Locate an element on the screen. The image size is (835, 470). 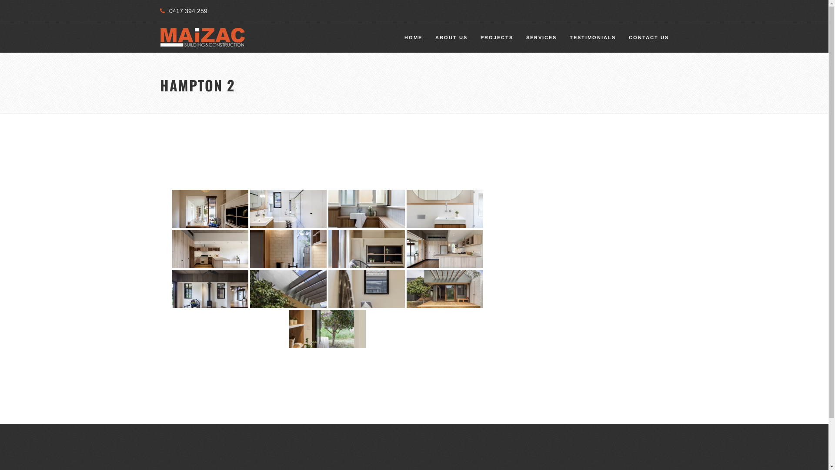
HOME is located at coordinates (413, 37).